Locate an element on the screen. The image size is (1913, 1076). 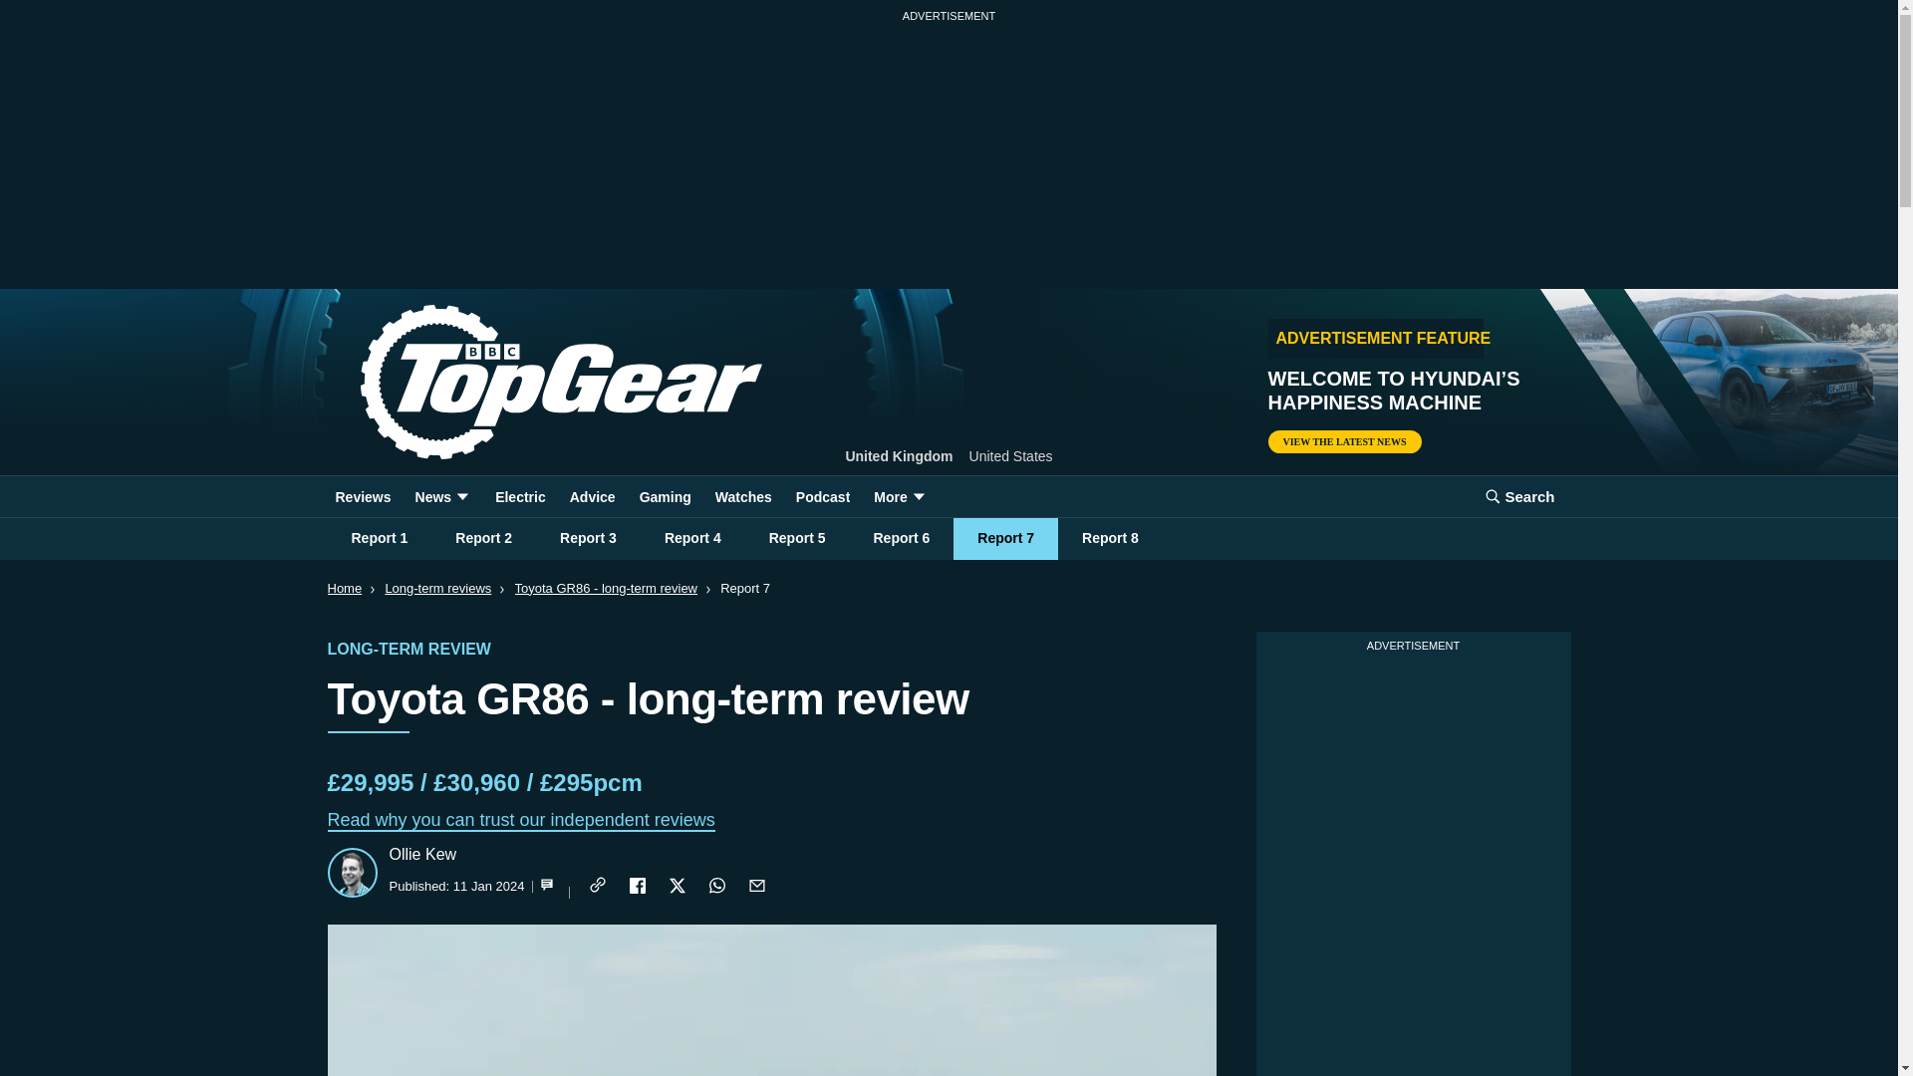
Gaming is located at coordinates (666, 496).